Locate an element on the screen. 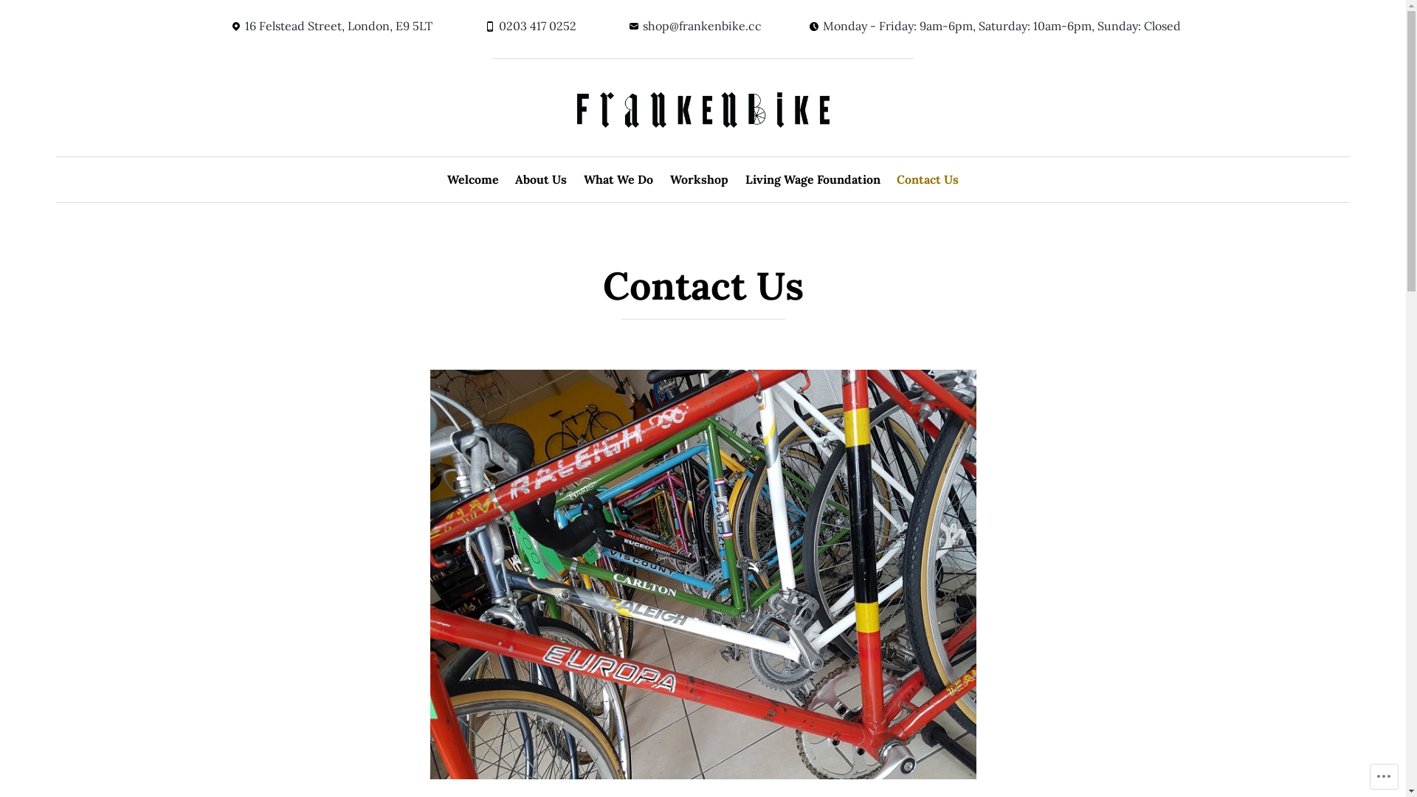  Frankenbike is located at coordinates (126, 156).